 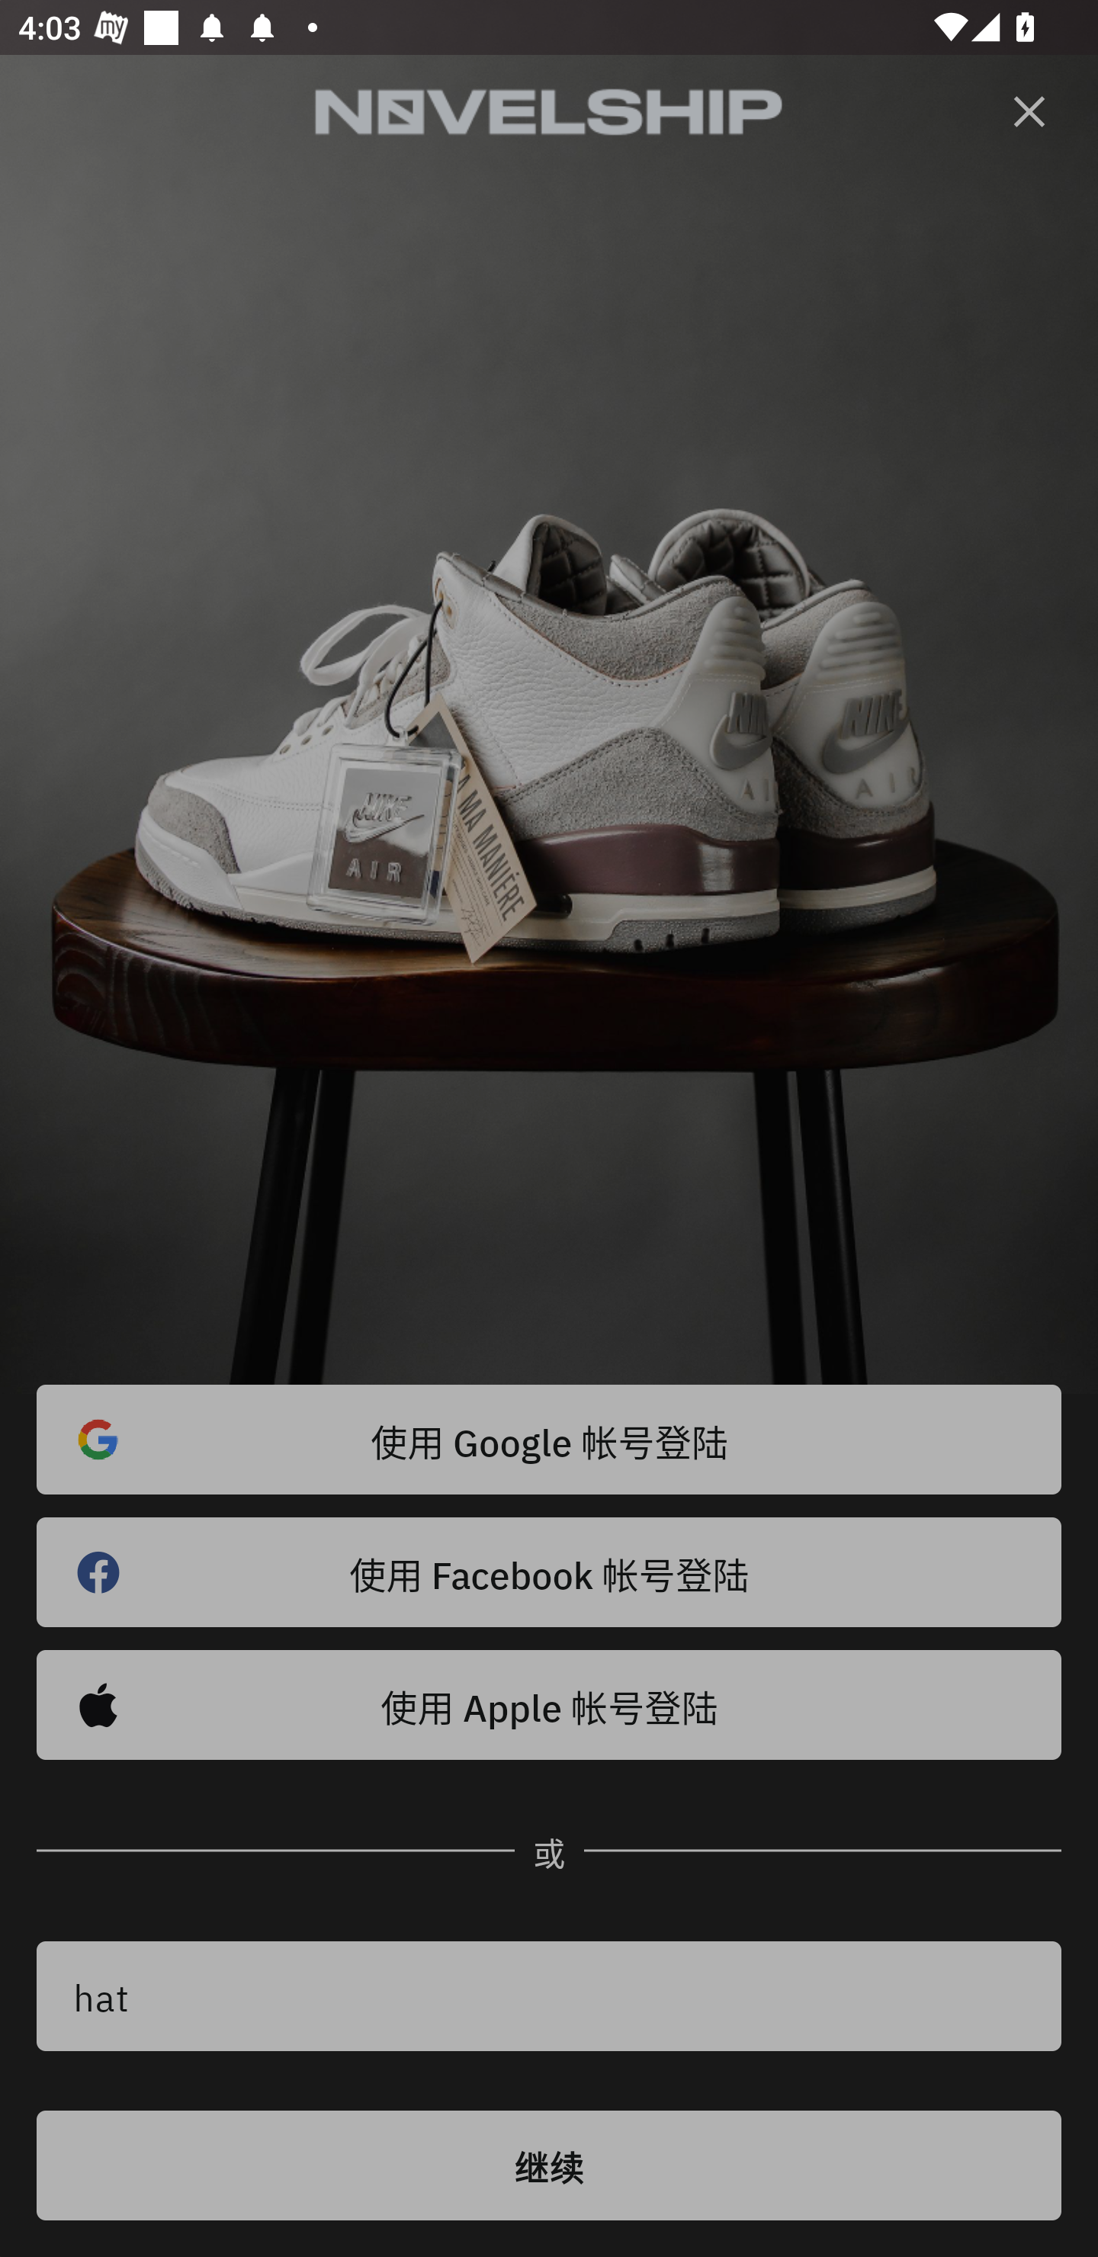 What do you see at coordinates (549, 1440) in the screenshot?
I see `使用 Google 帐号登陆` at bounding box center [549, 1440].